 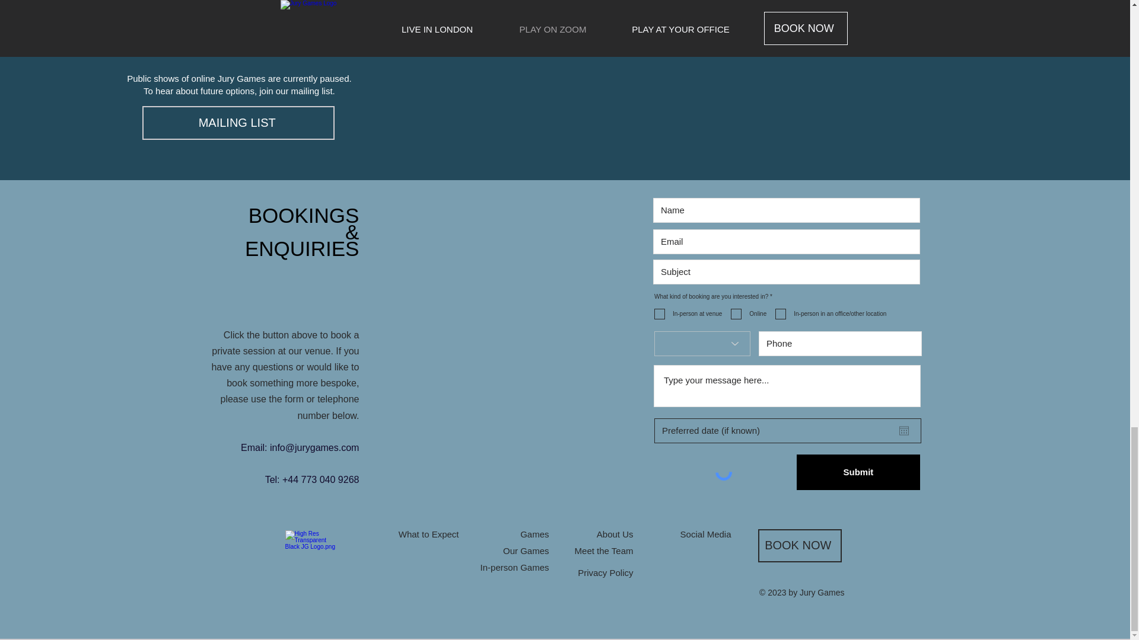 What do you see at coordinates (615, 535) in the screenshot?
I see `About Us` at bounding box center [615, 535].